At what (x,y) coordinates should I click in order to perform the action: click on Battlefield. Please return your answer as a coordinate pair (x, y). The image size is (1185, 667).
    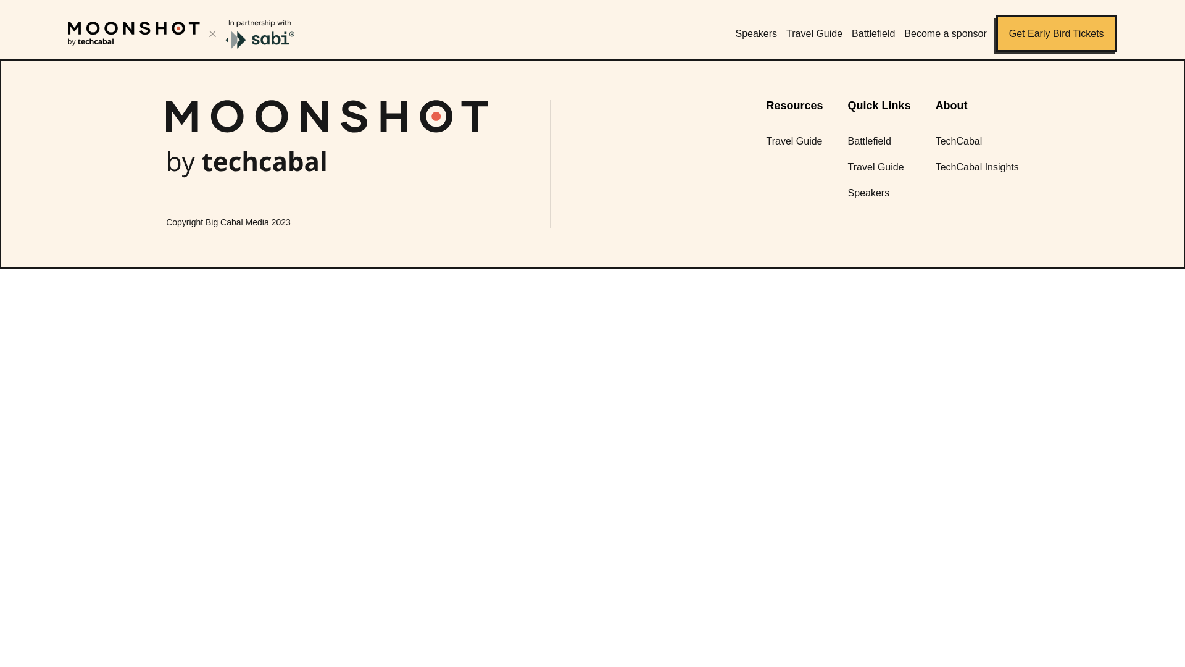
    Looking at the image, I should click on (869, 141).